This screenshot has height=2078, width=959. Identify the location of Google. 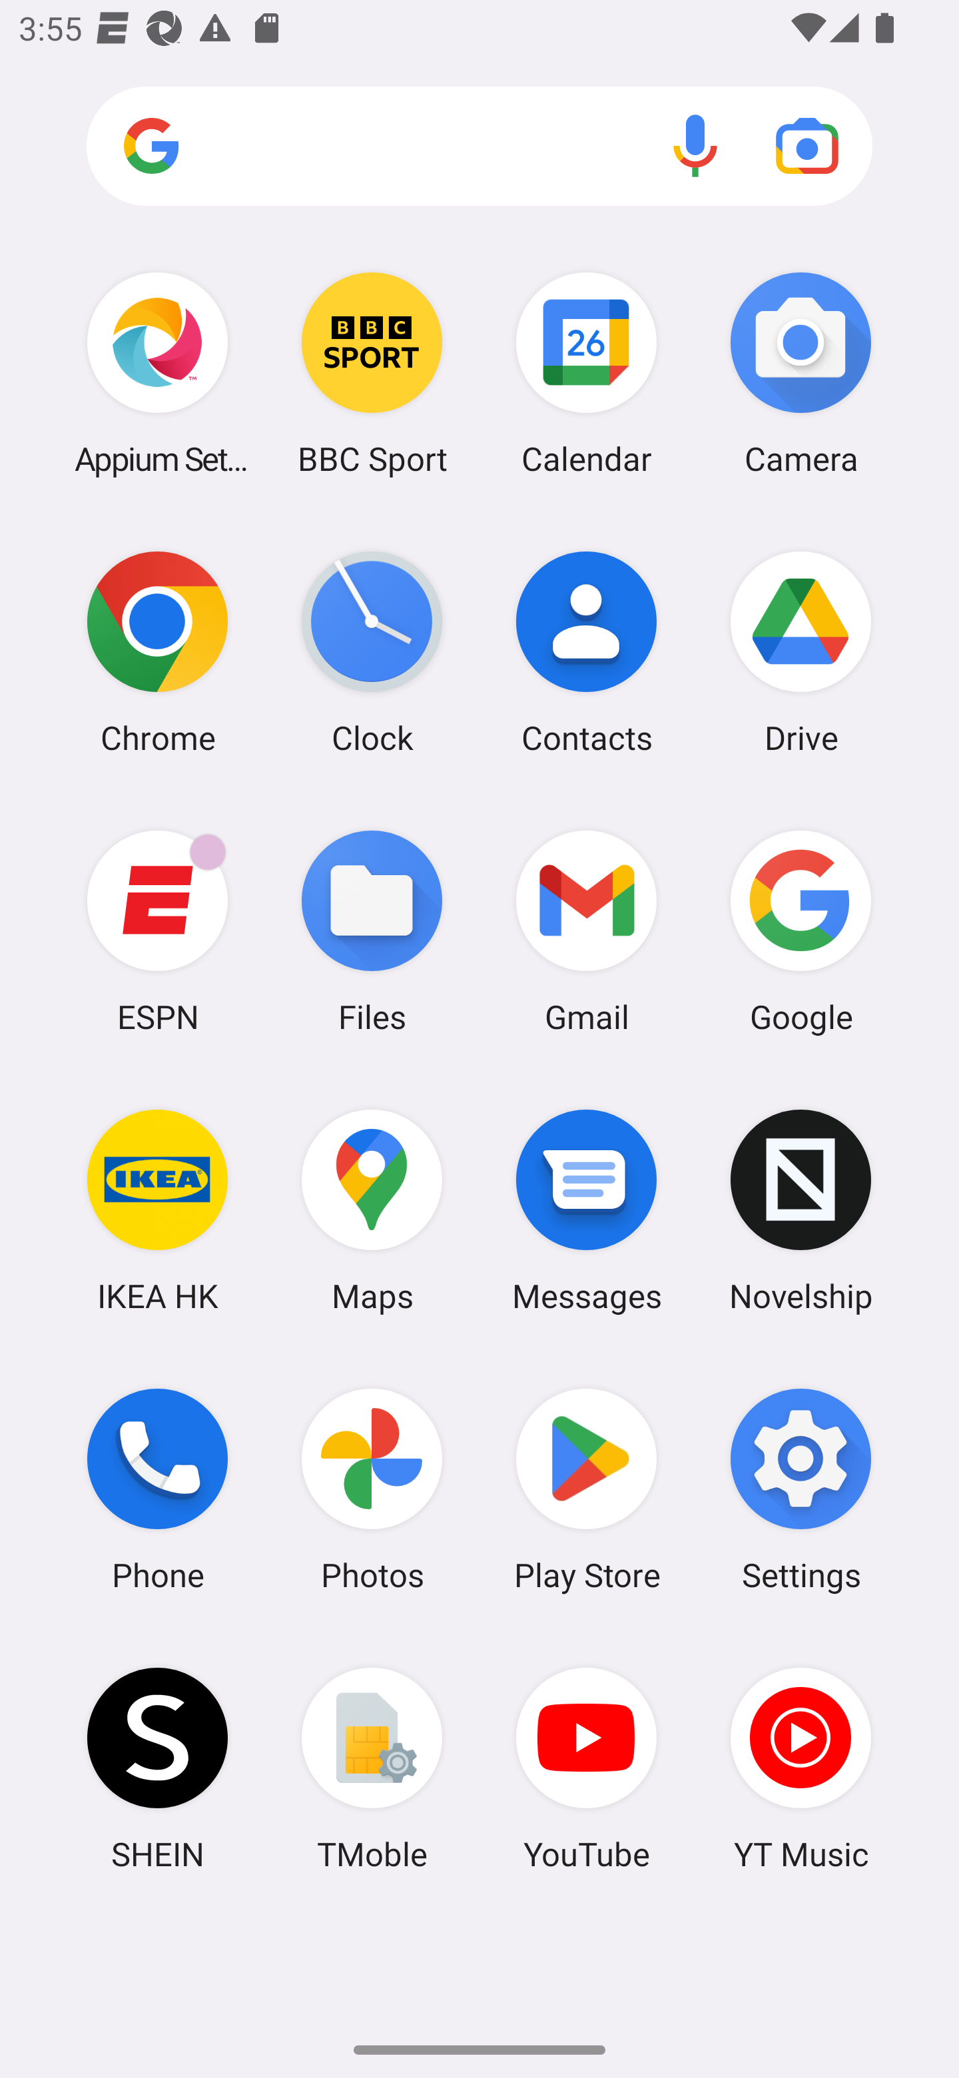
(800, 930).